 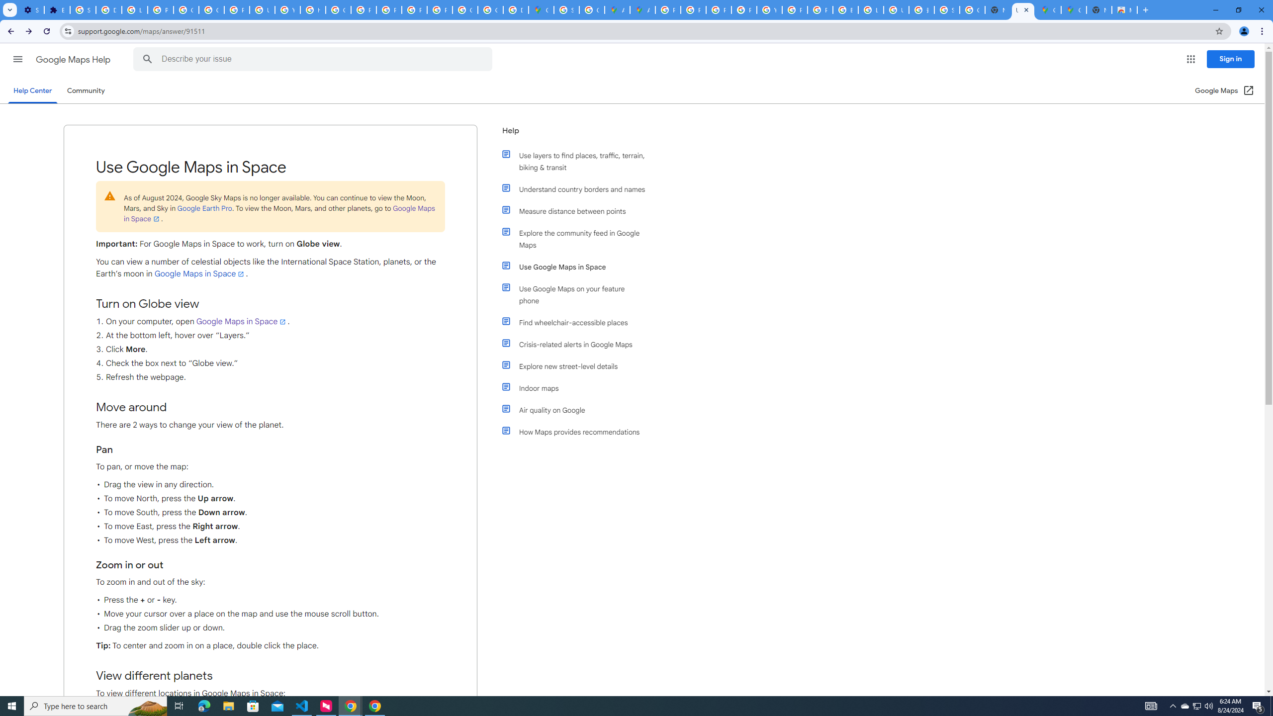 I want to click on Find wheelchair-accessible places, so click(x=578, y=322).